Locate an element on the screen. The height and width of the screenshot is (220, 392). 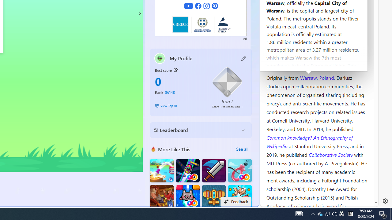
Saloon Robbery is located at coordinates (162, 197).